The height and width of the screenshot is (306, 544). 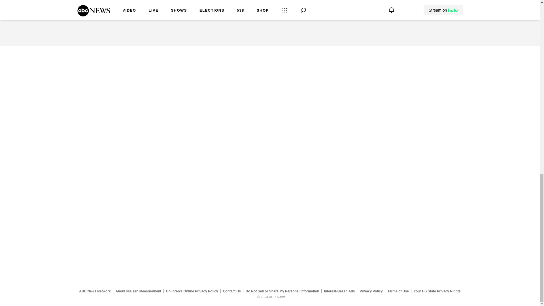 What do you see at coordinates (192, 291) in the screenshot?
I see `Children's Online Privacy Policy` at bounding box center [192, 291].